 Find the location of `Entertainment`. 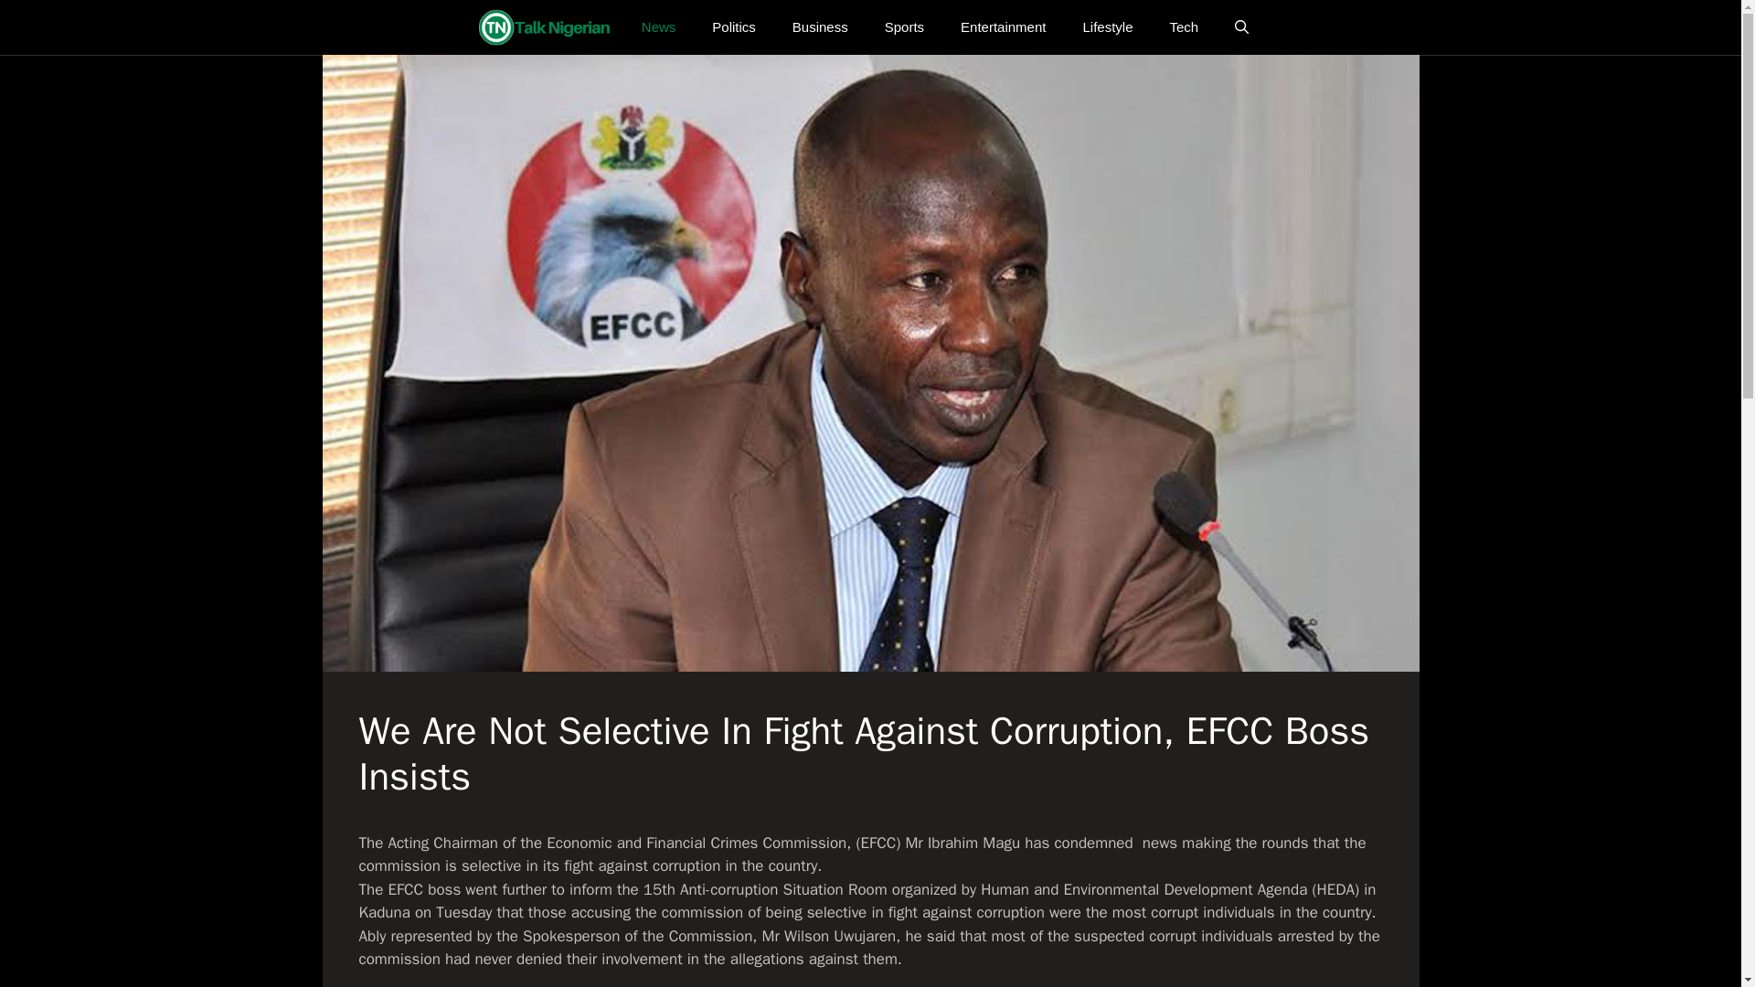

Entertainment is located at coordinates (1003, 27).